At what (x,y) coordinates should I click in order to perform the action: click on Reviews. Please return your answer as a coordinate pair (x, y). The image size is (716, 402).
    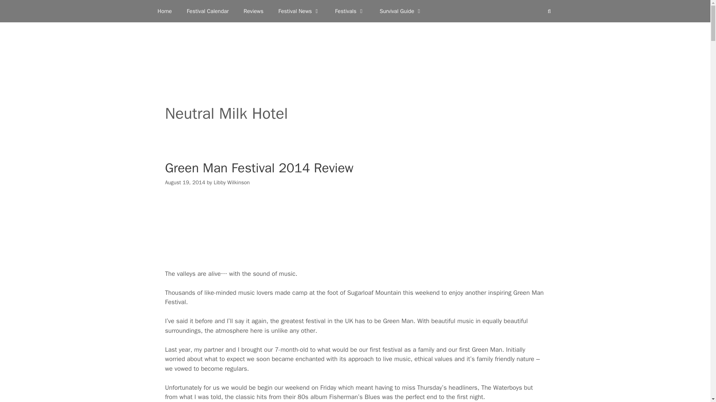
    Looking at the image, I should click on (253, 11).